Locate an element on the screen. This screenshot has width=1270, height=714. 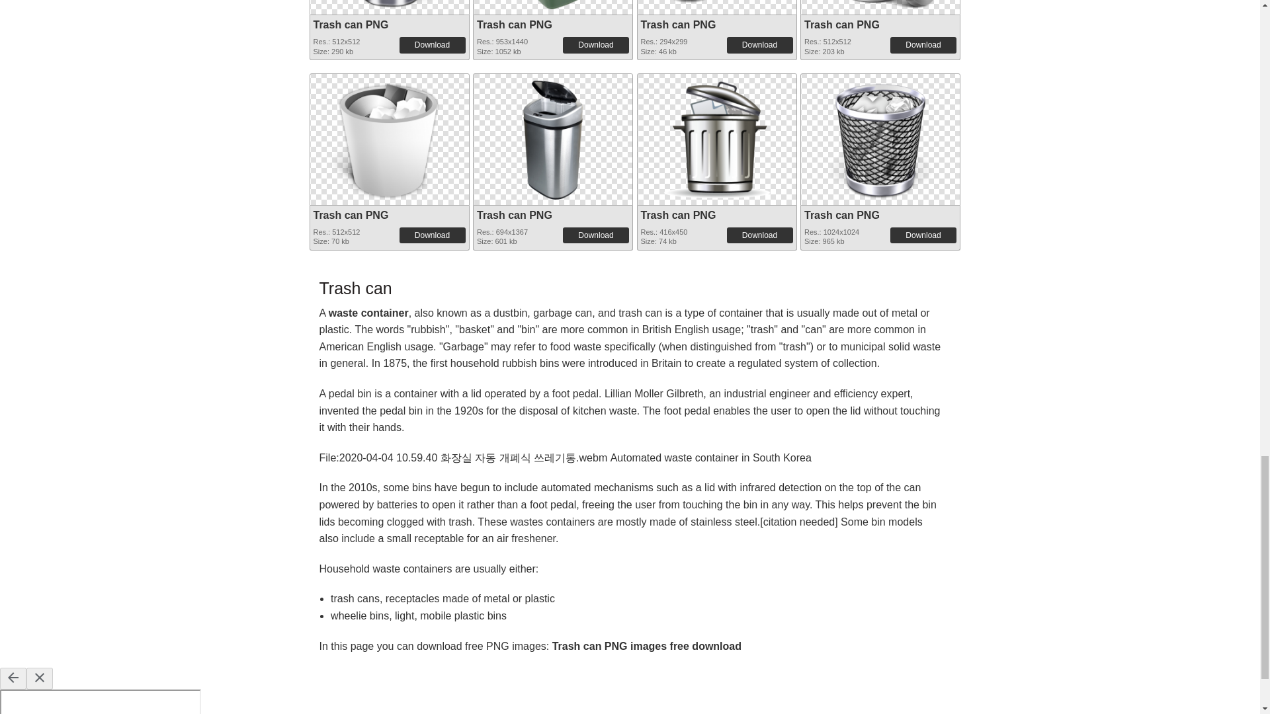
Download is located at coordinates (595, 45).